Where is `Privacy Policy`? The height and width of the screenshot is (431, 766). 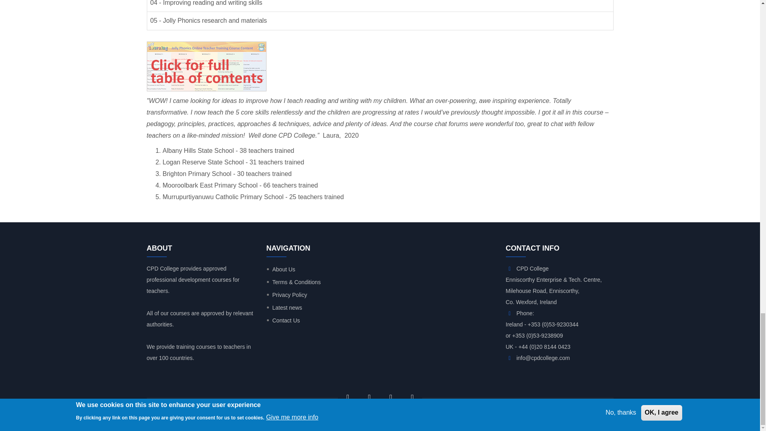 Privacy Policy is located at coordinates (286, 295).